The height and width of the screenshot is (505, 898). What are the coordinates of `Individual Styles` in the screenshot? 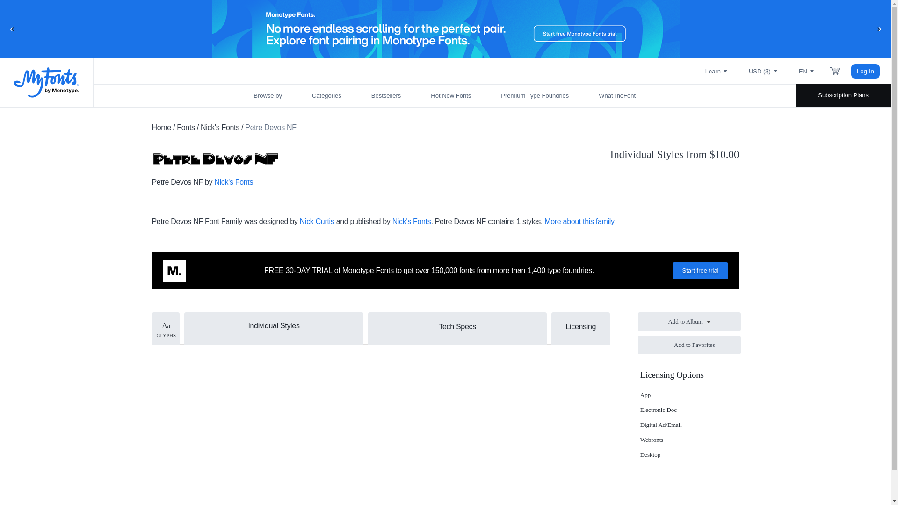 It's located at (274, 325).